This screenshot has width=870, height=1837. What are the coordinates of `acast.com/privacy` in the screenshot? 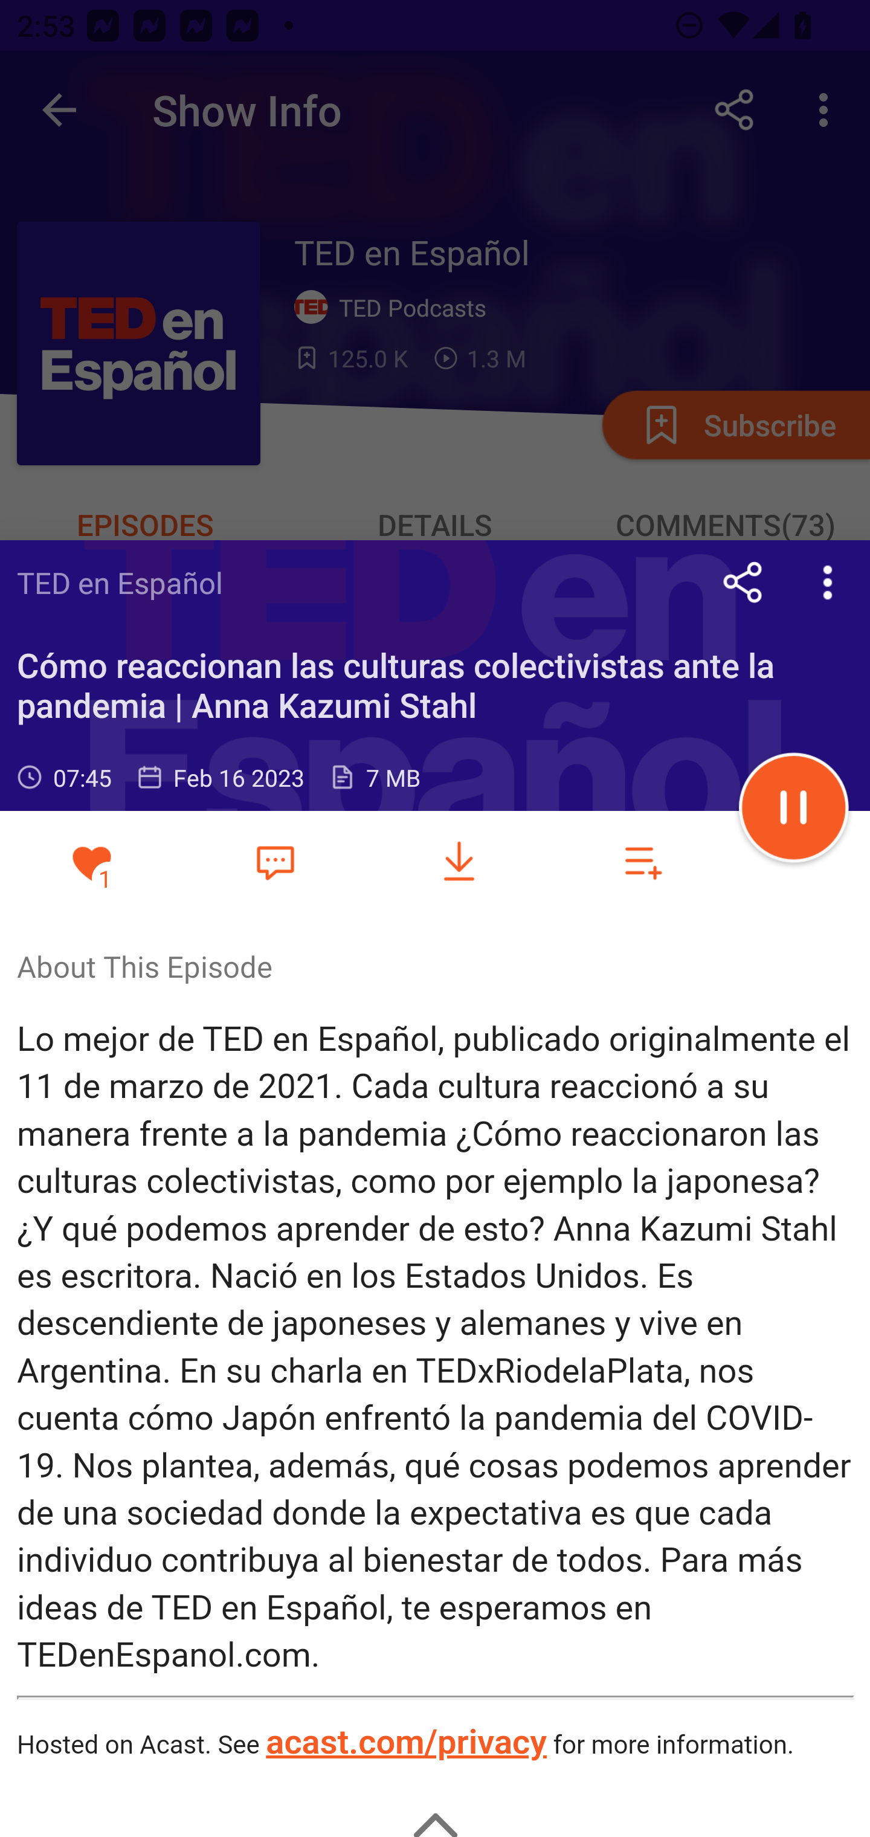 It's located at (405, 1744).